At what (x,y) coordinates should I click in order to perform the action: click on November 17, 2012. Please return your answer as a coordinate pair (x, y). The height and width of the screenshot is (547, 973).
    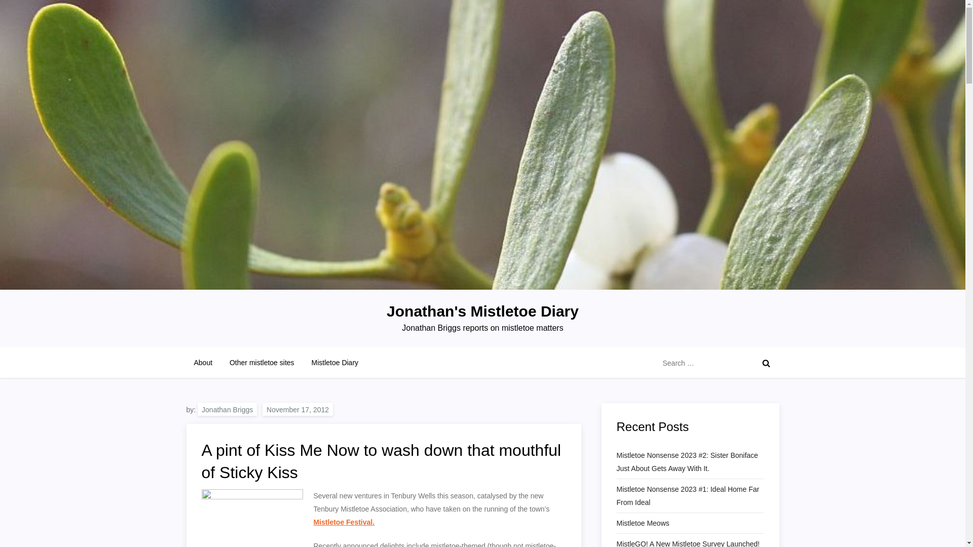
    Looking at the image, I should click on (297, 408).